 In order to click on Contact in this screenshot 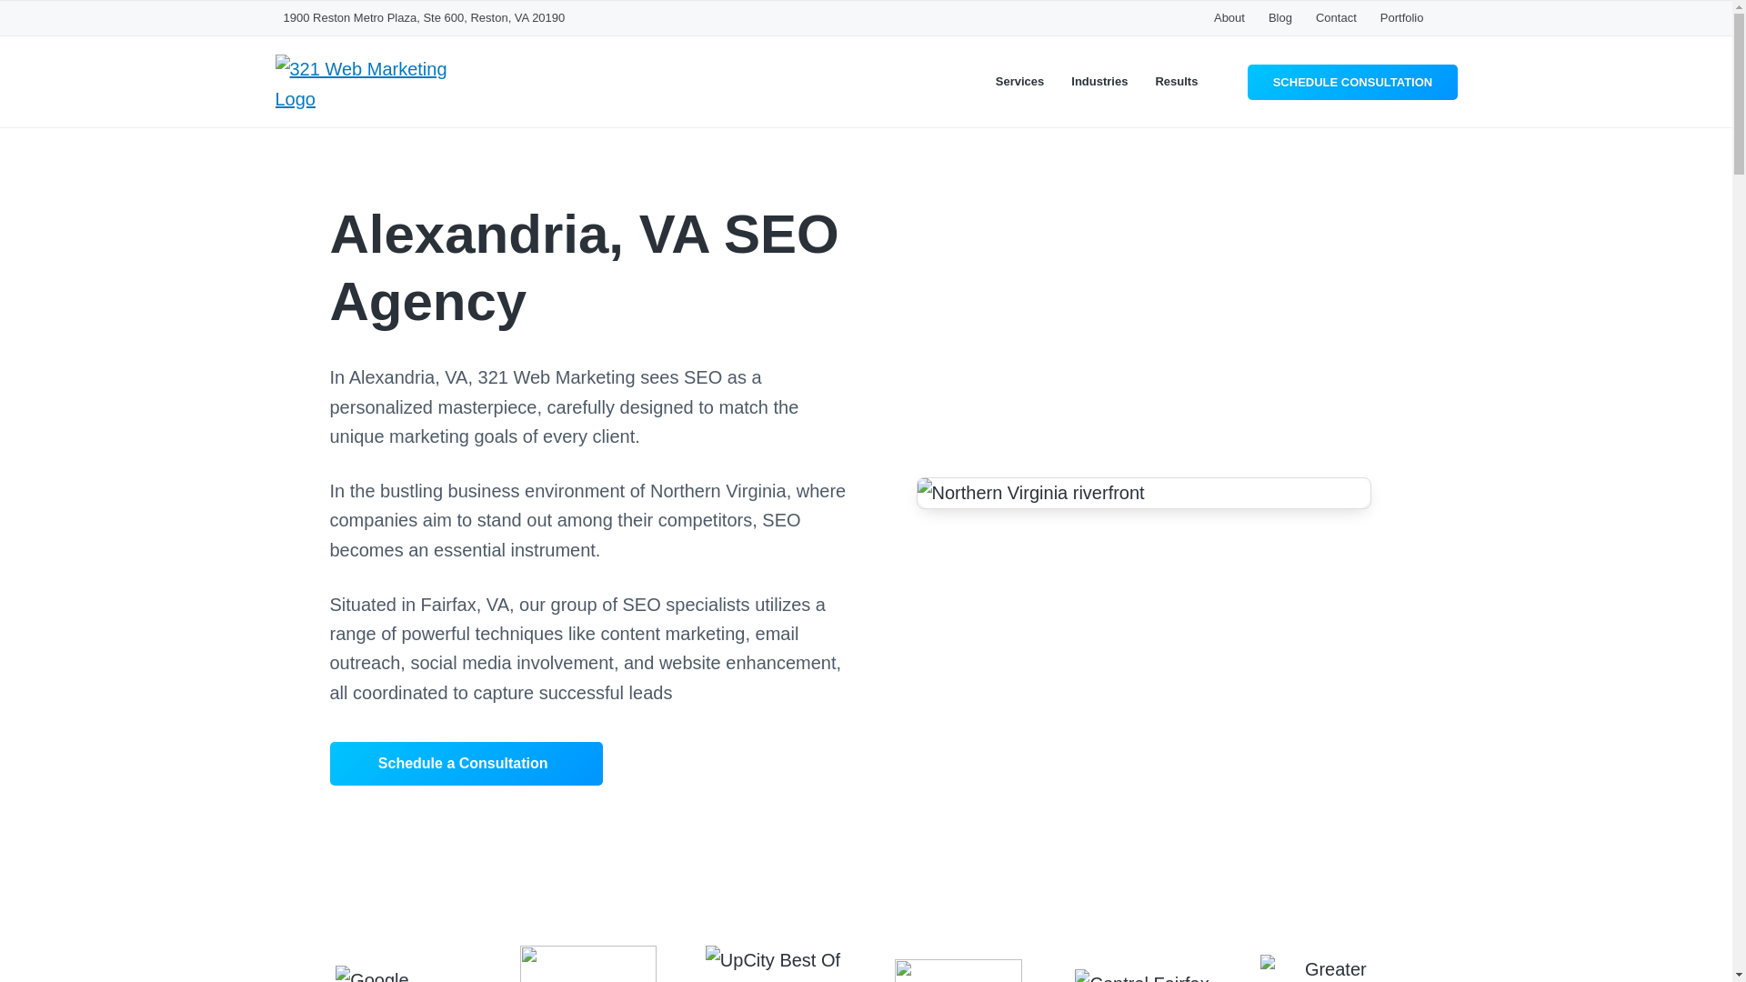, I will do `click(1336, 17)`.